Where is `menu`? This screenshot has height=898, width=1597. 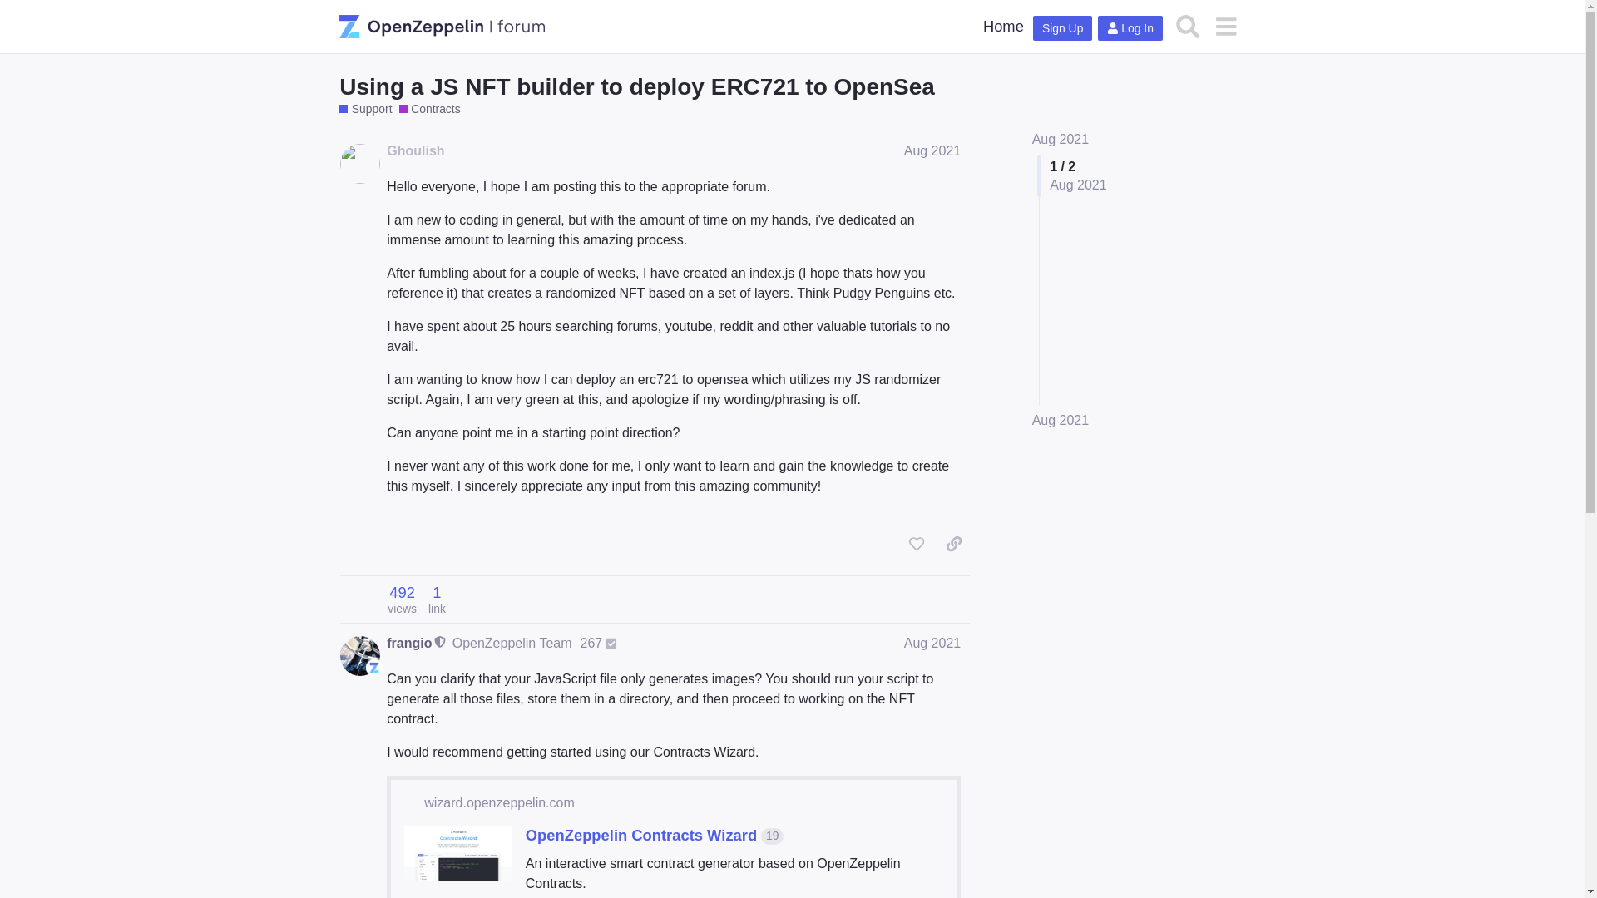 menu is located at coordinates (1225, 26).